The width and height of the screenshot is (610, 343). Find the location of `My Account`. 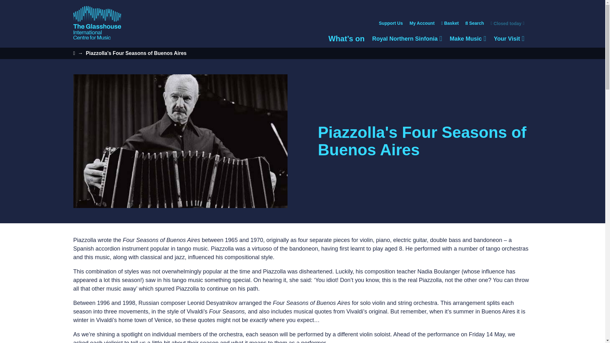

My Account is located at coordinates (407, 39).